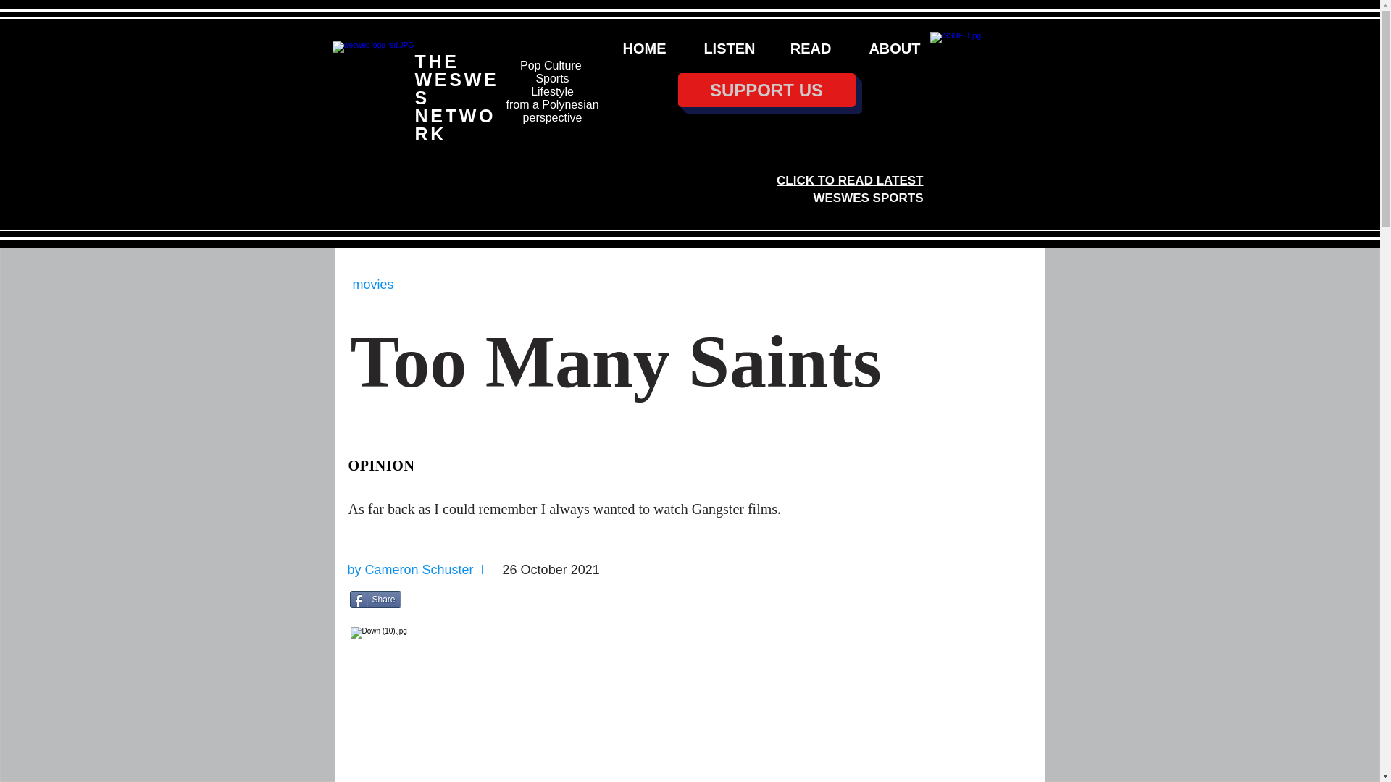 The width and height of the screenshot is (1391, 782). What do you see at coordinates (374, 600) in the screenshot?
I see `Share` at bounding box center [374, 600].